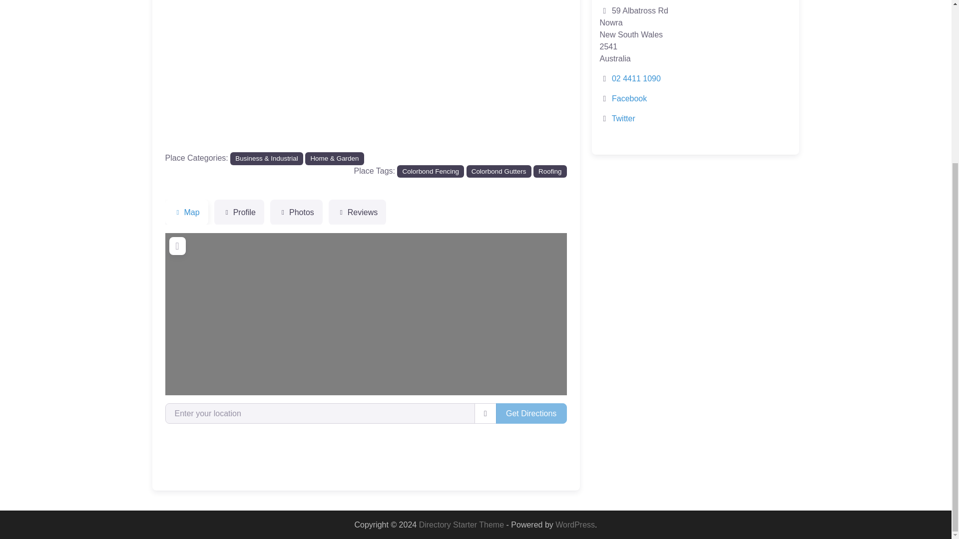 This screenshot has height=539, width=959. What do you see at coordinates (574, 525) in the screenshot?
I see `WordPress` at bounding box center [574, 525].